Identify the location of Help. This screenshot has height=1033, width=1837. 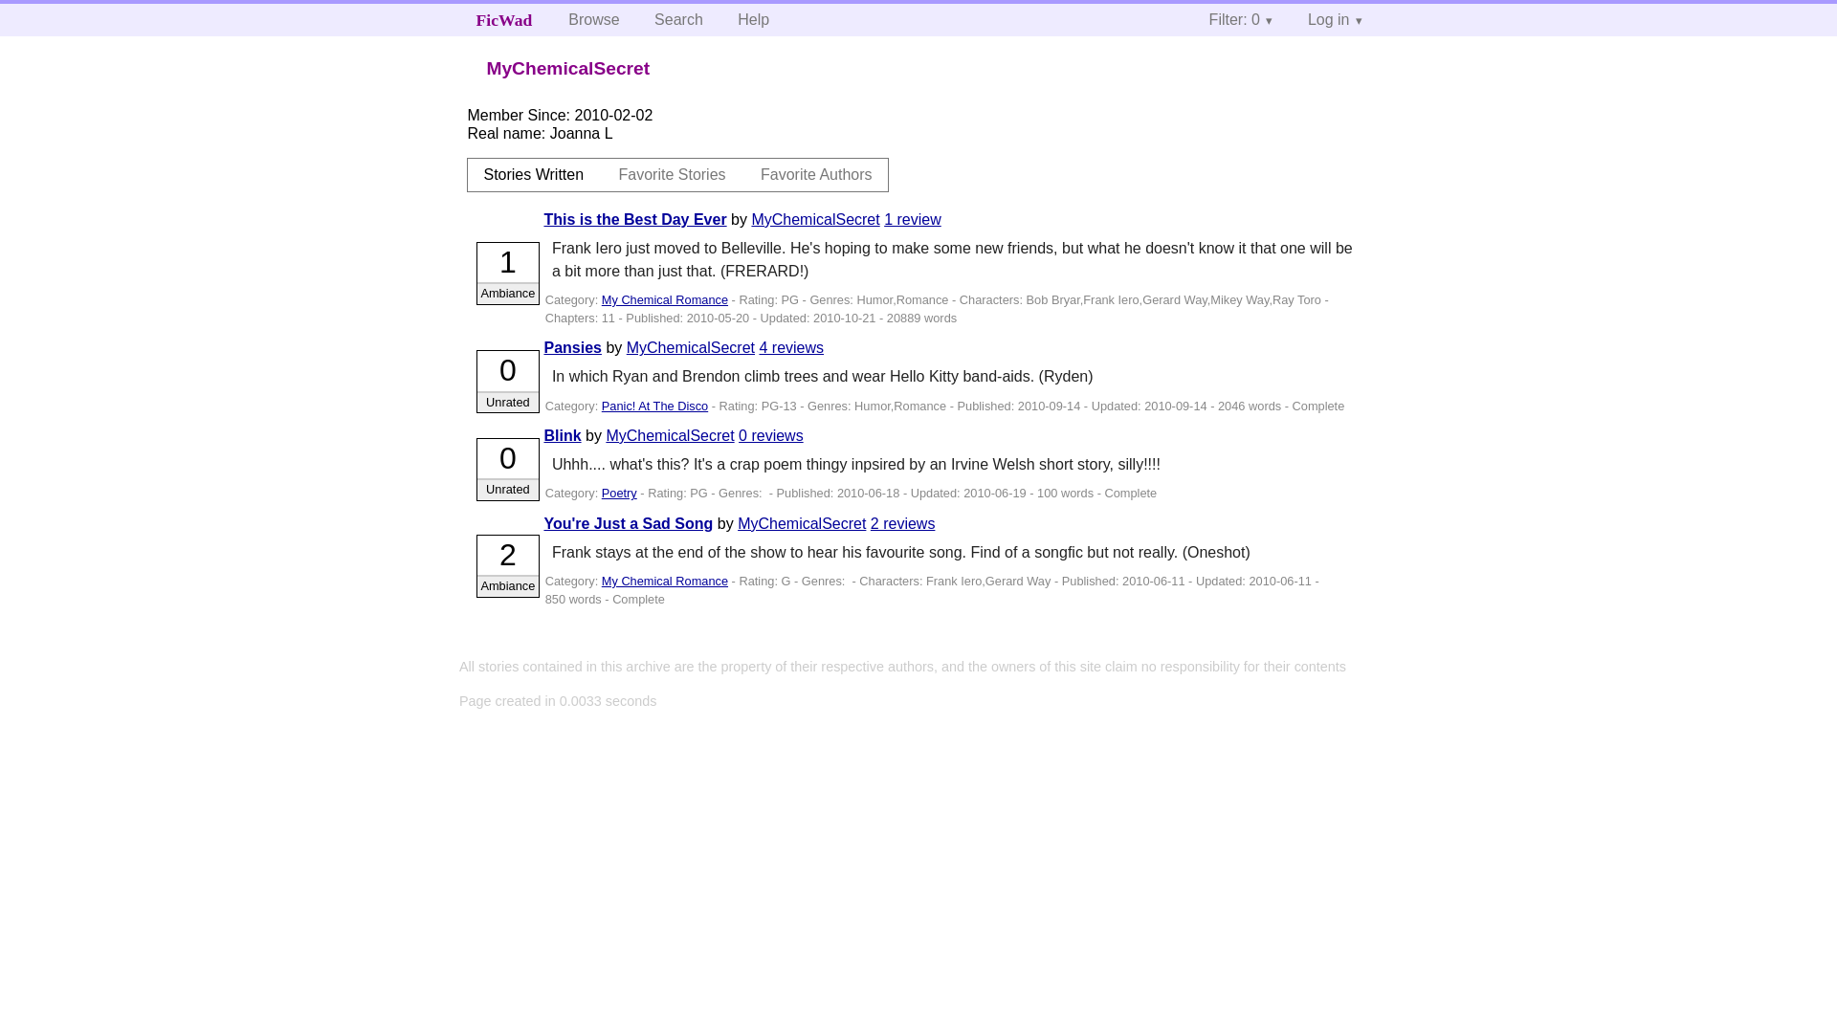
(752, 19).